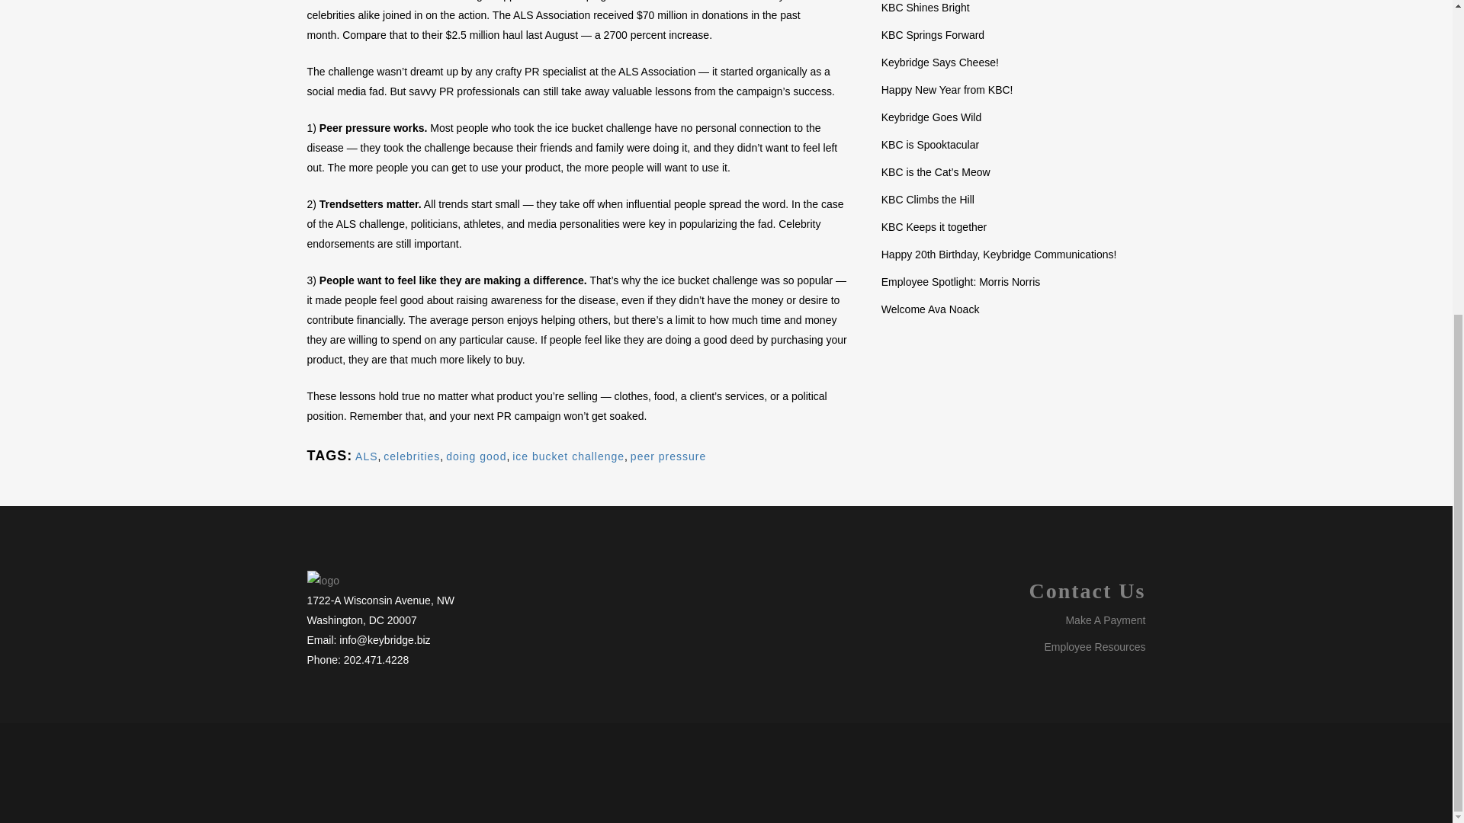 Image resolution: width=1464 pixels, height=823 pixels. I want to click on celebrities, so click(412, 456).